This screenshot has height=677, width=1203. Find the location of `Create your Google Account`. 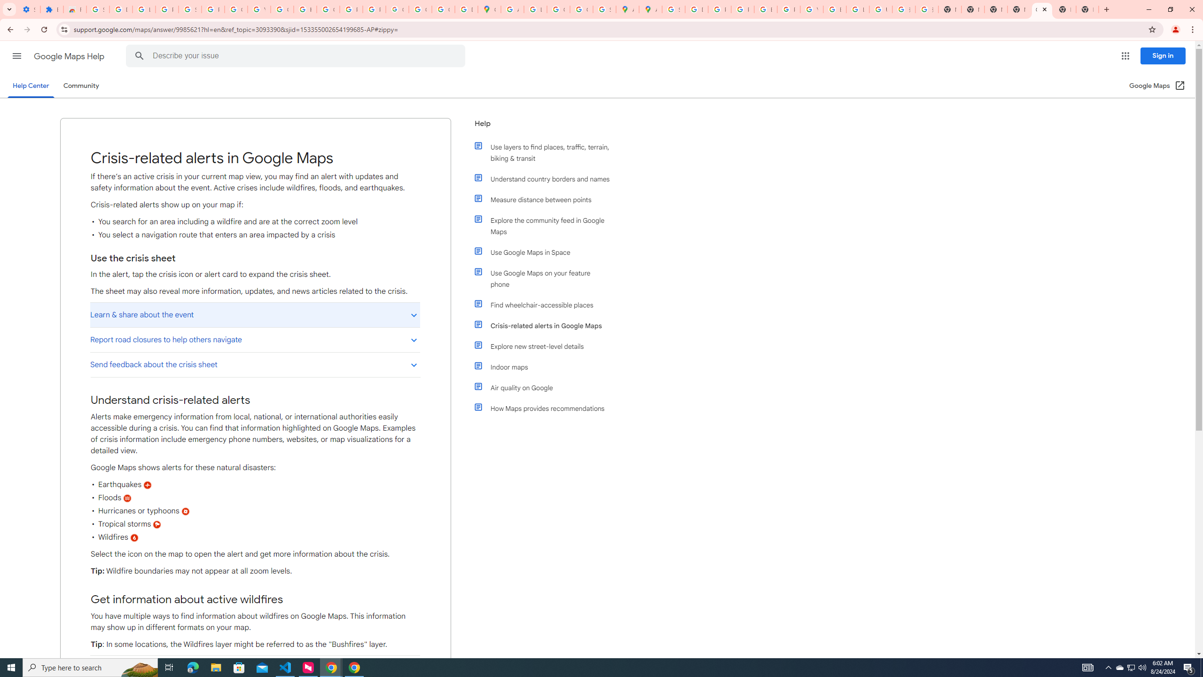

Create your Google Account is located at coordinates (558, 9).